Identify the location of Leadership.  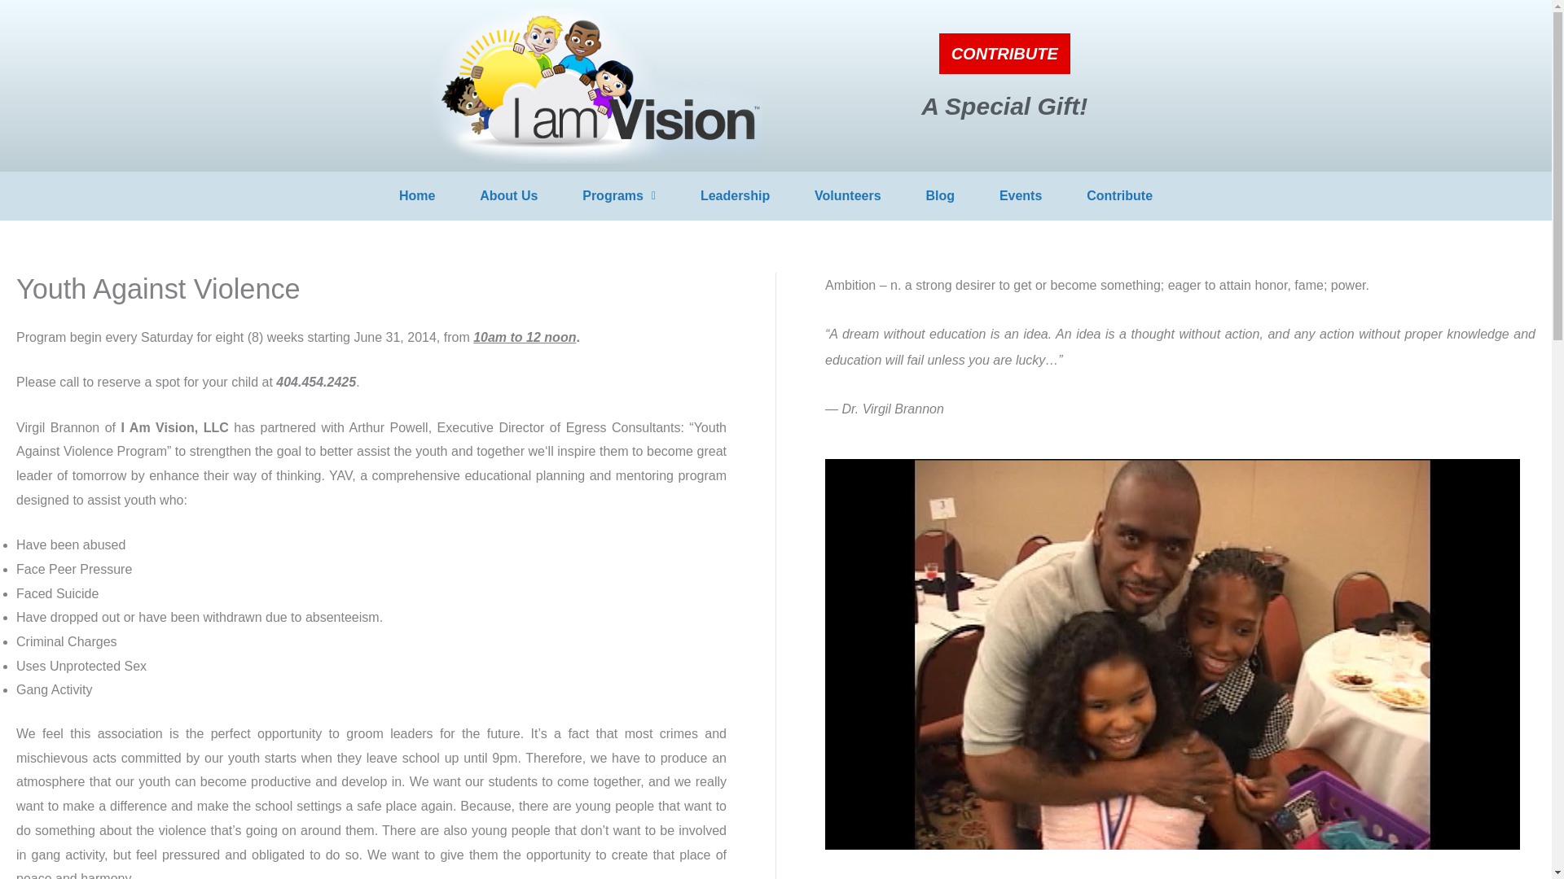
(734, 196).